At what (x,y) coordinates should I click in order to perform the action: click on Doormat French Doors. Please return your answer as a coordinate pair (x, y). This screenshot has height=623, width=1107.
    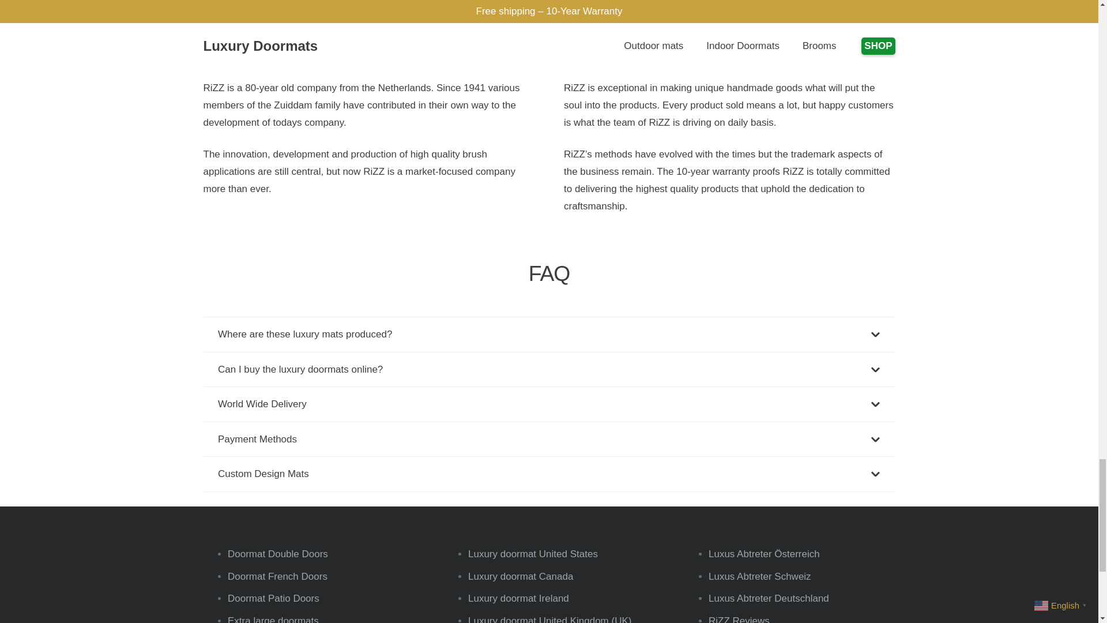
    Looking at the image, I should click on (278, 576).